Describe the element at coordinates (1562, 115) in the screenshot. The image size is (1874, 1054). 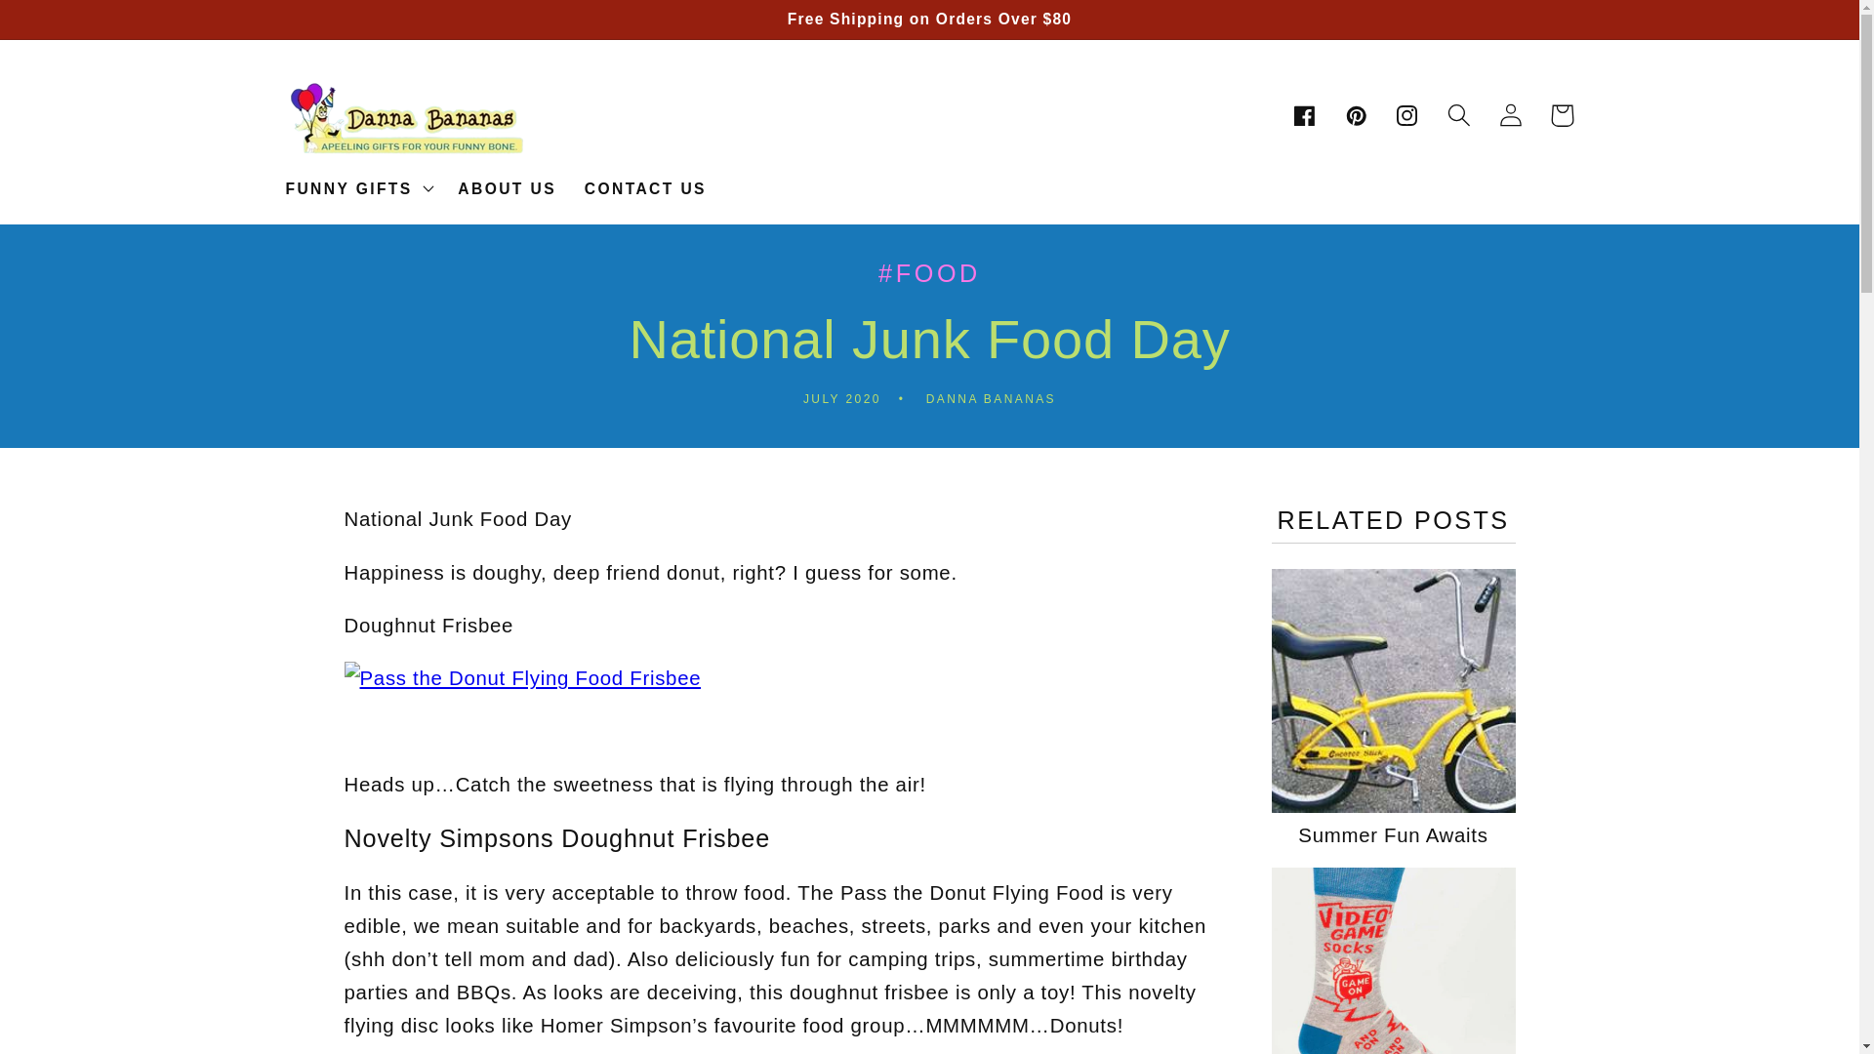
I see `Cart` at that location.